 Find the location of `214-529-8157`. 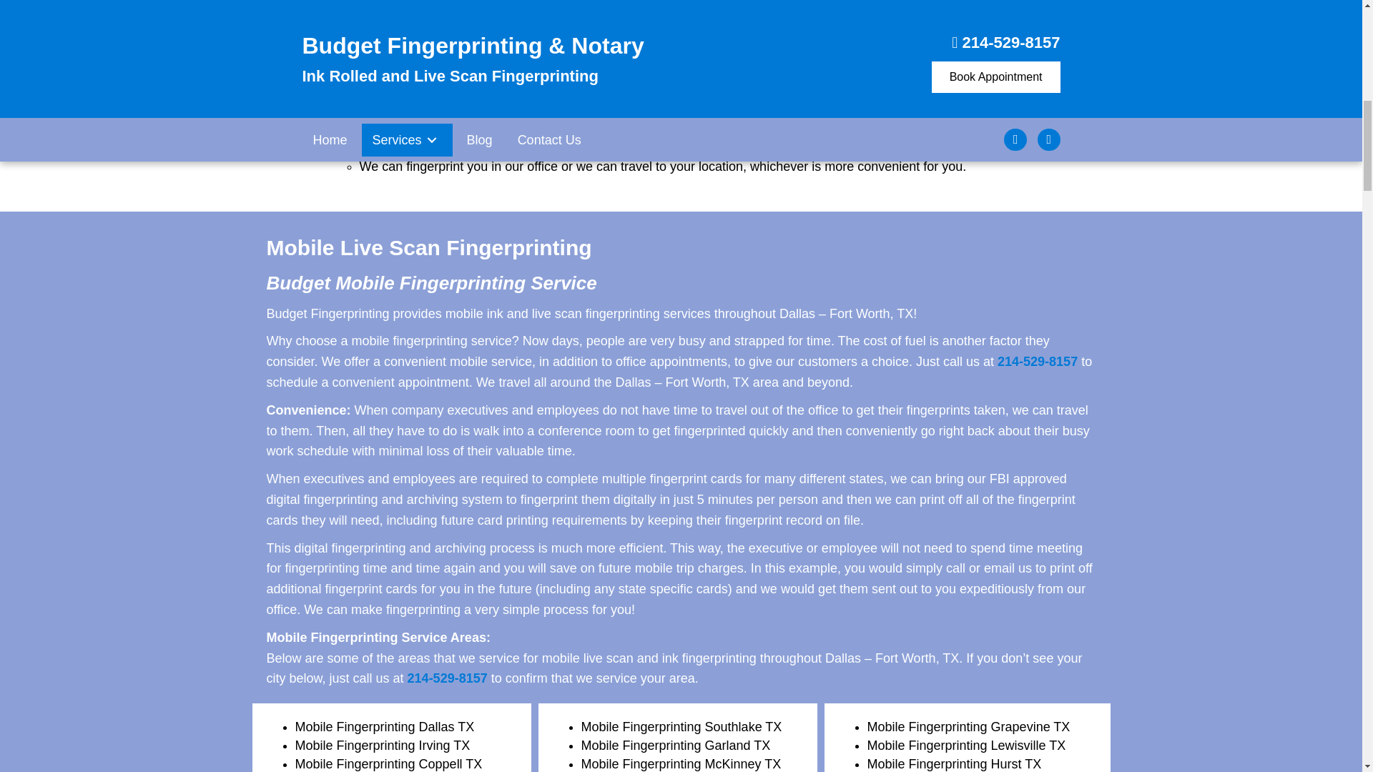

214-529-8157 is located at coordinates (1038, 362).